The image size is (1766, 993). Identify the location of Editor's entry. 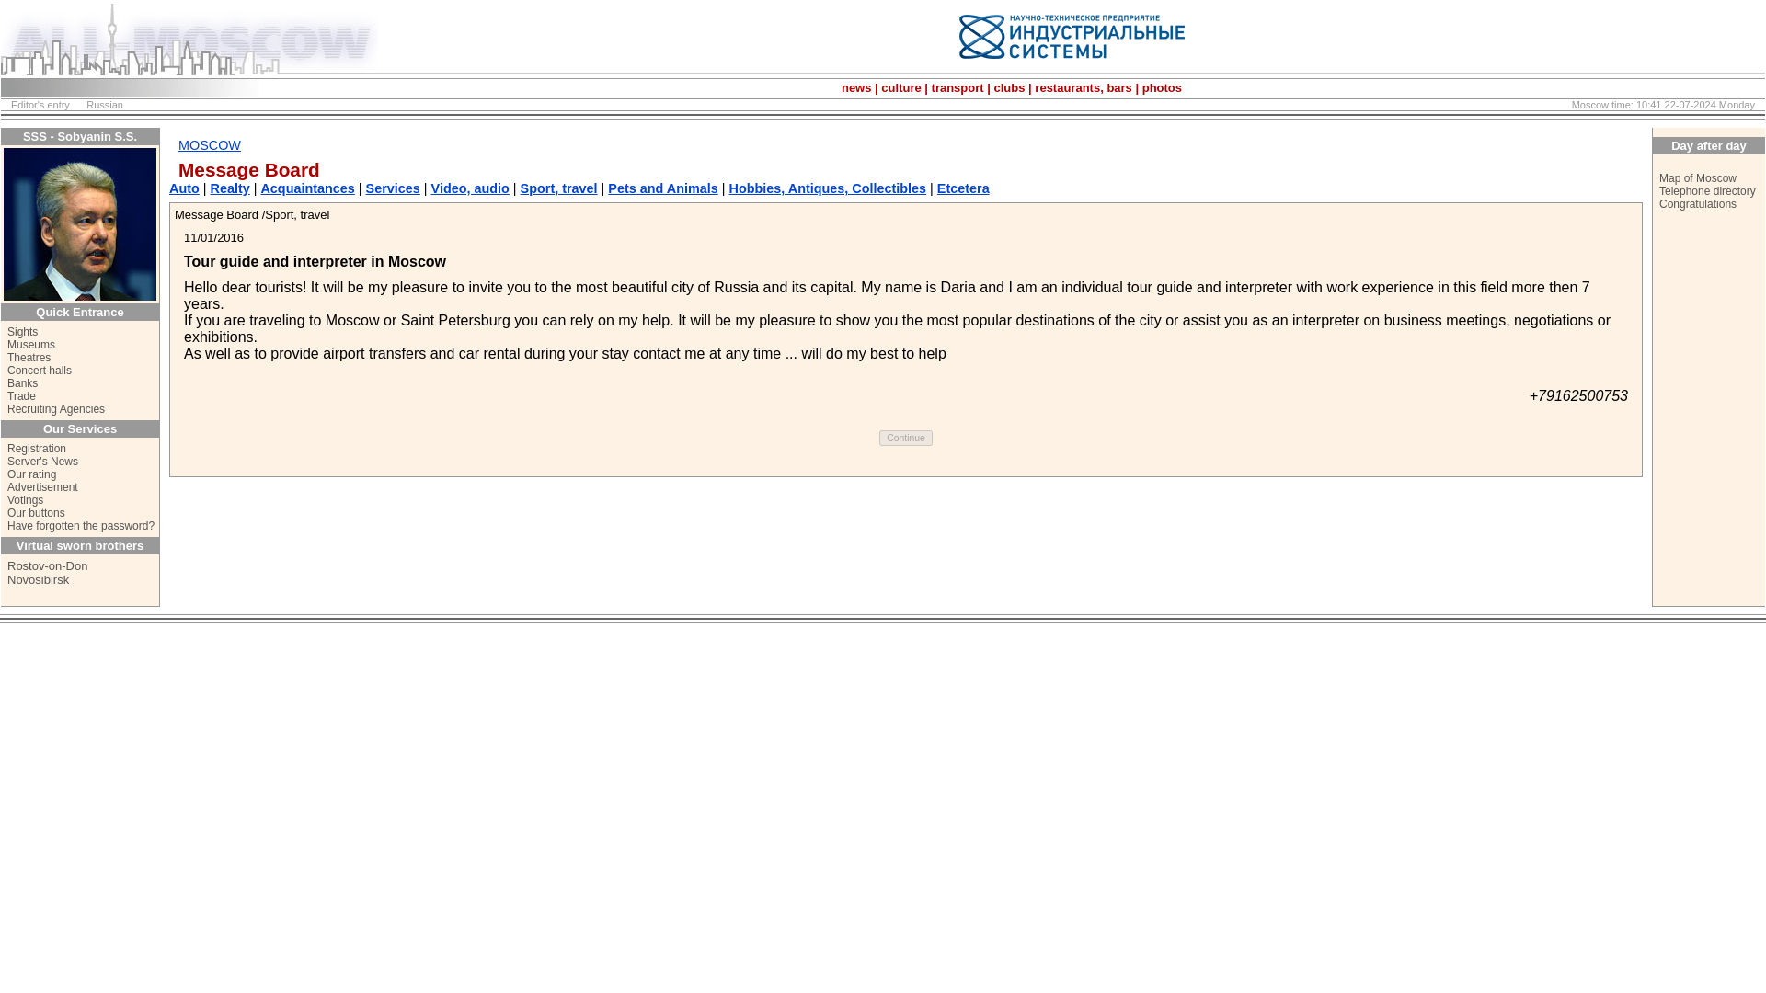
(40, 105).